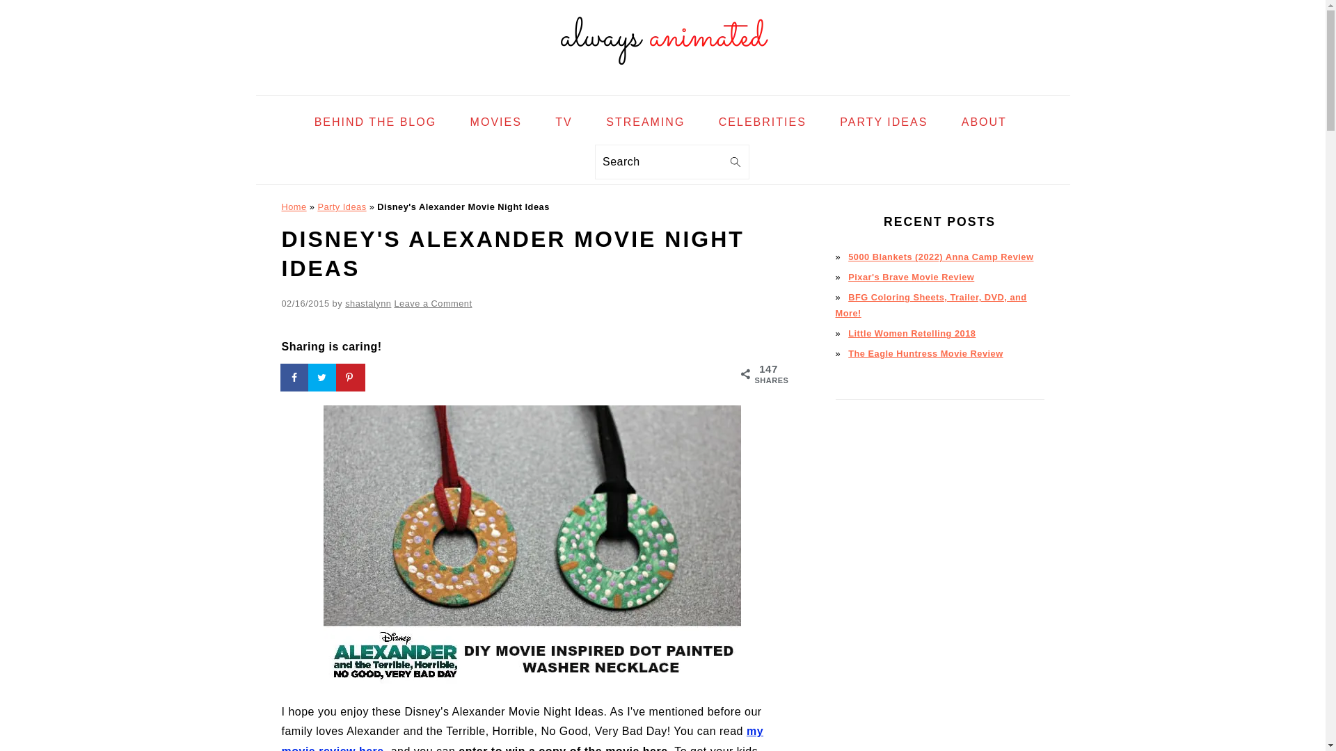  What do you see at coordinates (351, 377) in the screenshot?
I see `Save to Pinterest` at bounding box center [351, 377].